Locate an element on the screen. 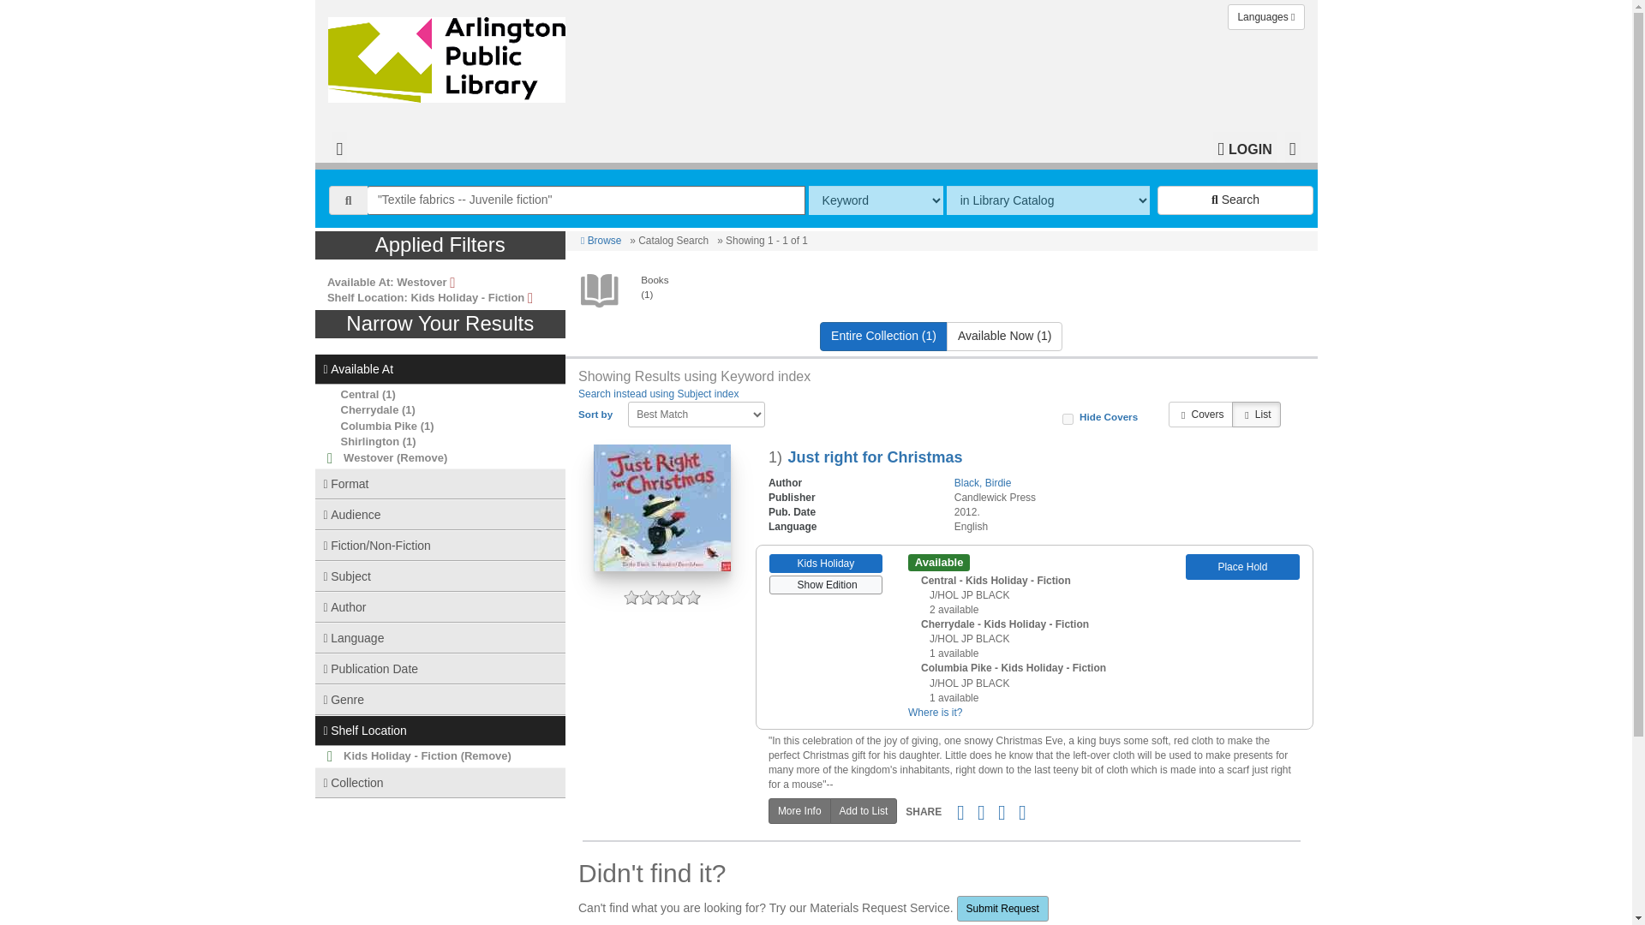 The width and height of the screenshot is (1645, 925). Columbia Pike is located at coordinates (379, 427).